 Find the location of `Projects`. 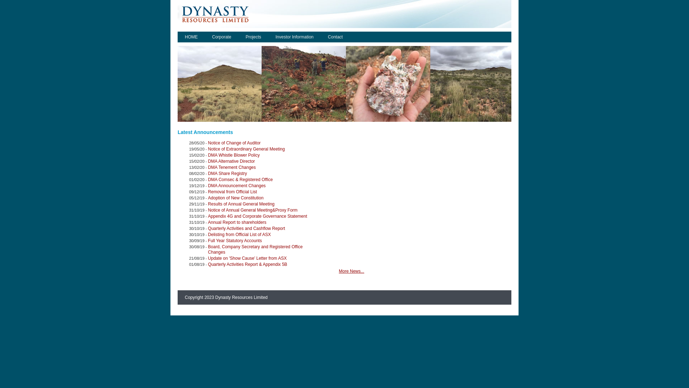

Projects is located at coordinates (253, 37).